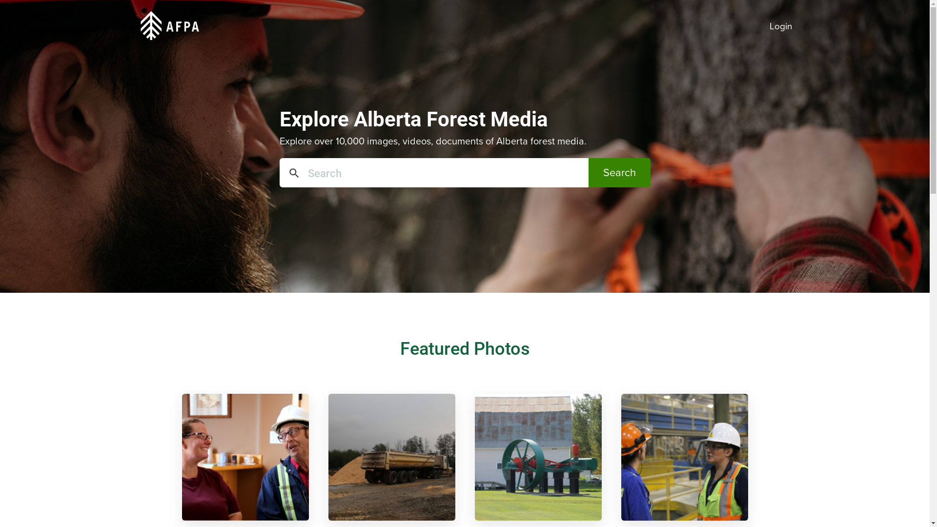  What do you see at coordinates (780, 22) in the screenshot?
I see `Login` at bounding box center [780, 22].